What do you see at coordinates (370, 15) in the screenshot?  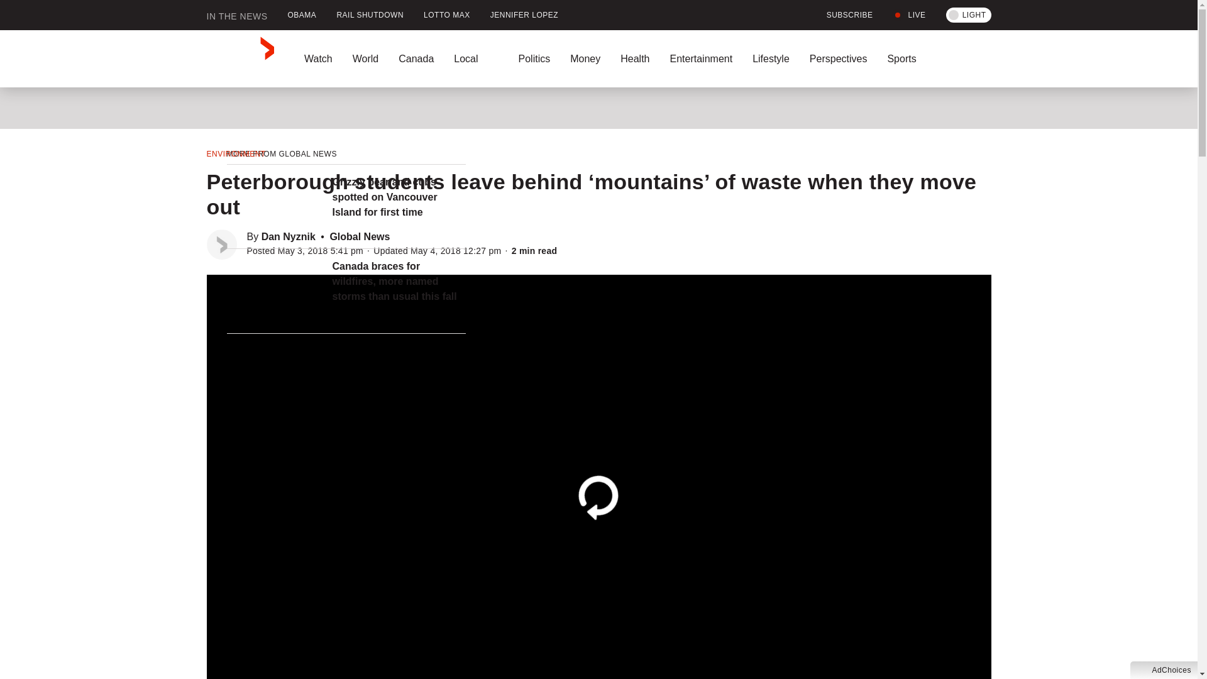 I see `RAIL SHUTDOWN` at bounding box center [370, 15].